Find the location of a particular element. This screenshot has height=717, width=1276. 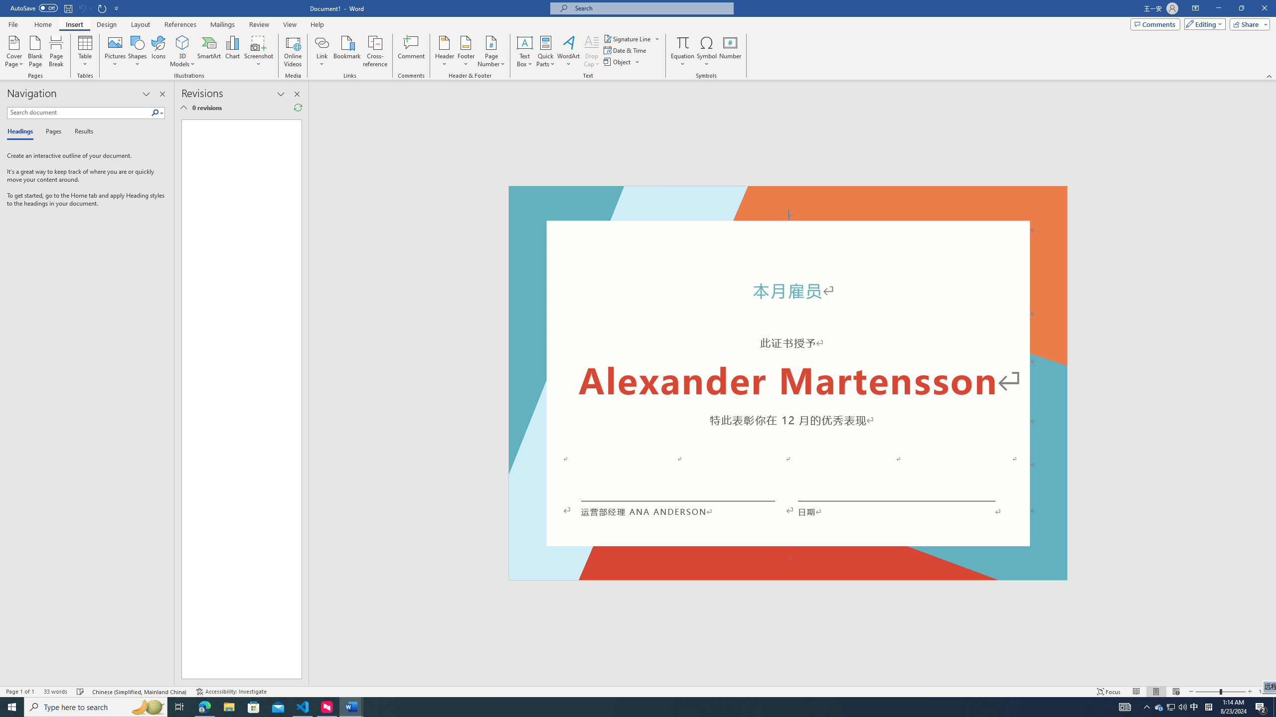

Screenshot is located at coordinates (259, 51).